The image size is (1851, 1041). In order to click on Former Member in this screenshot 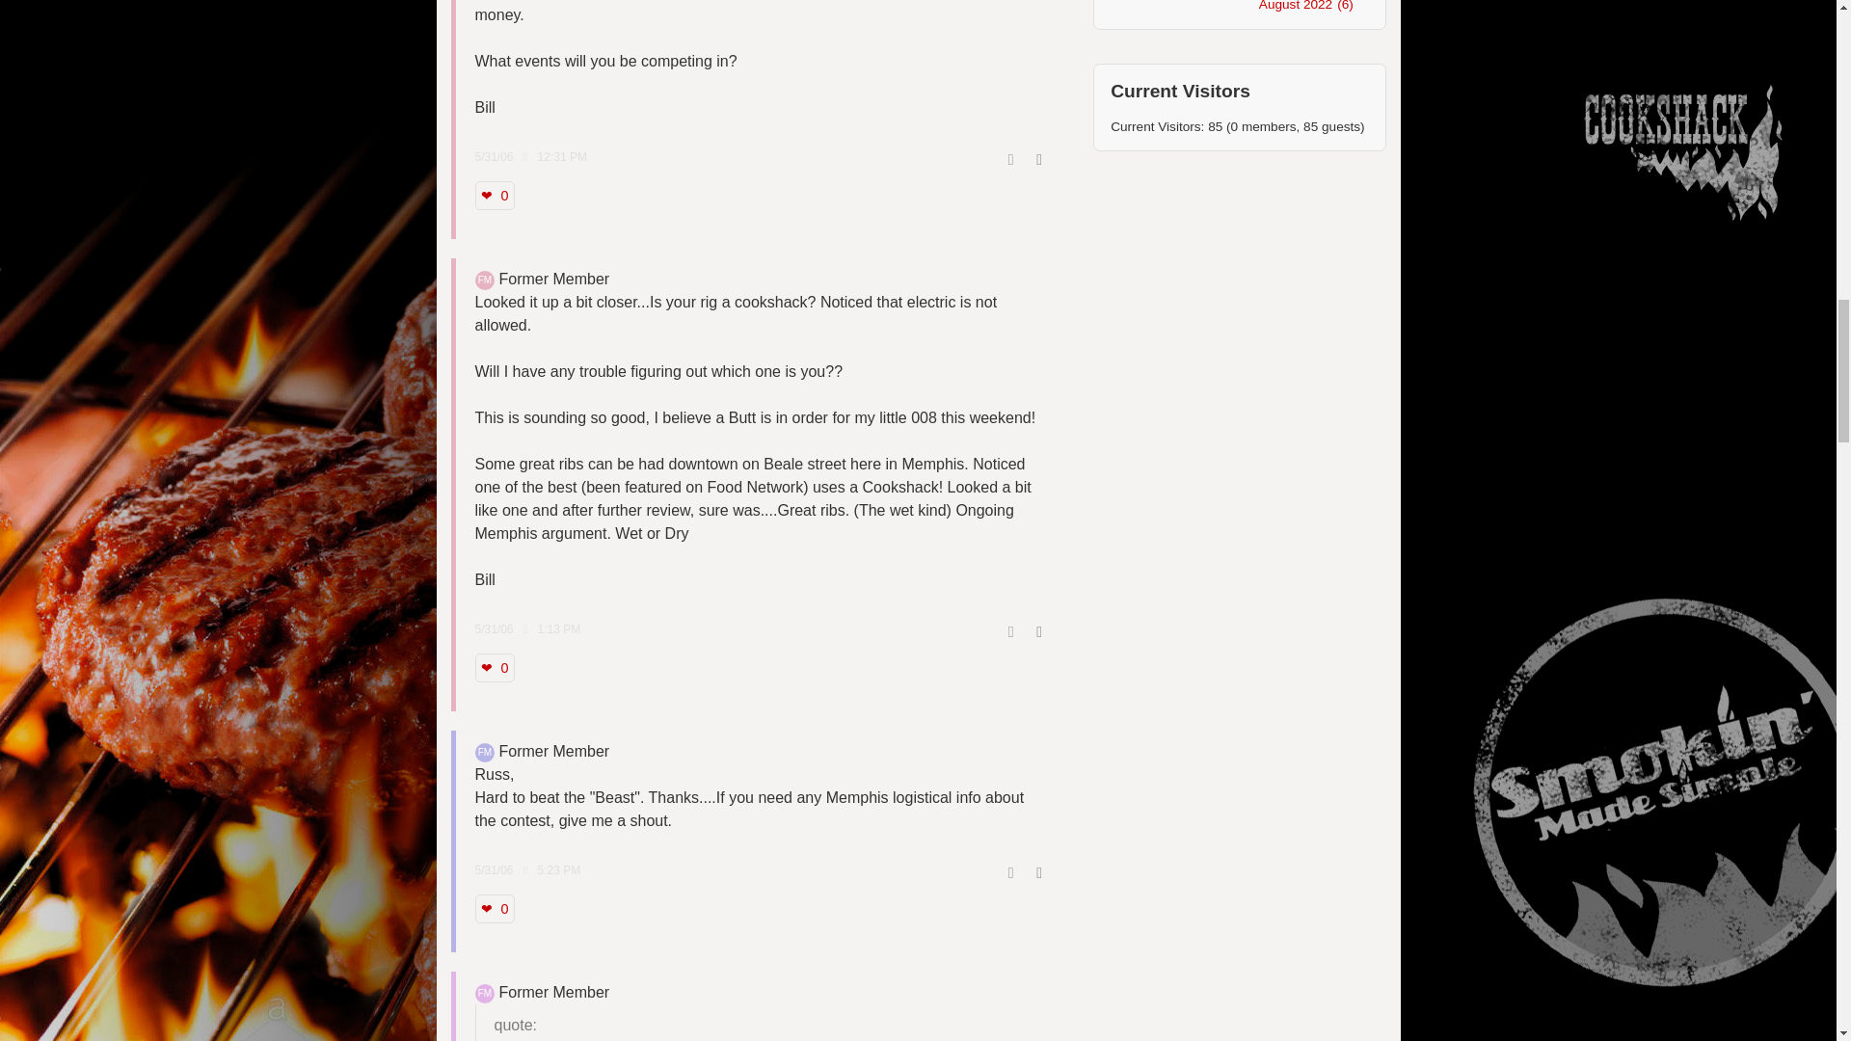, I will do `click(484, 280)`.